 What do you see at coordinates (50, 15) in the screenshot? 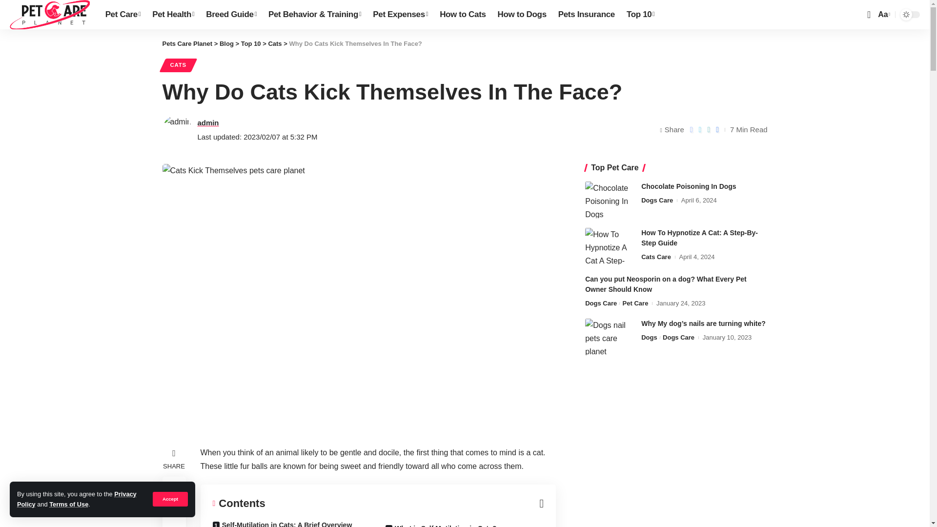
I see `Pets Care Planet` at bounding box center [50, 15].